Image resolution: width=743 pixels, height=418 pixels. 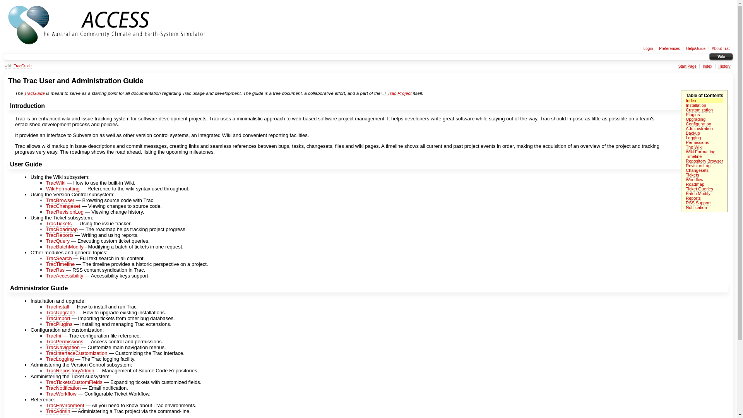 What do you see at coordinates (56, 183) in the screenshot?
I see `TracWiki` at bounding box center [56, 183].